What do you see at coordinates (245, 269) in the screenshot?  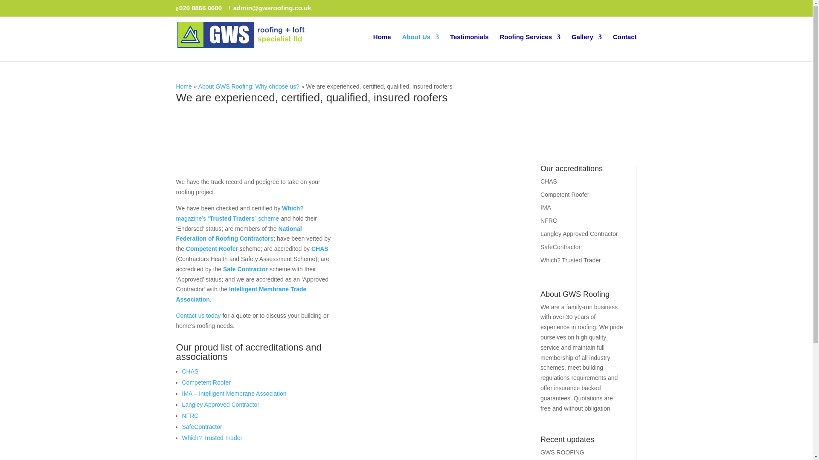 I see `Safe Contractor` at bounding box center [245, 269].